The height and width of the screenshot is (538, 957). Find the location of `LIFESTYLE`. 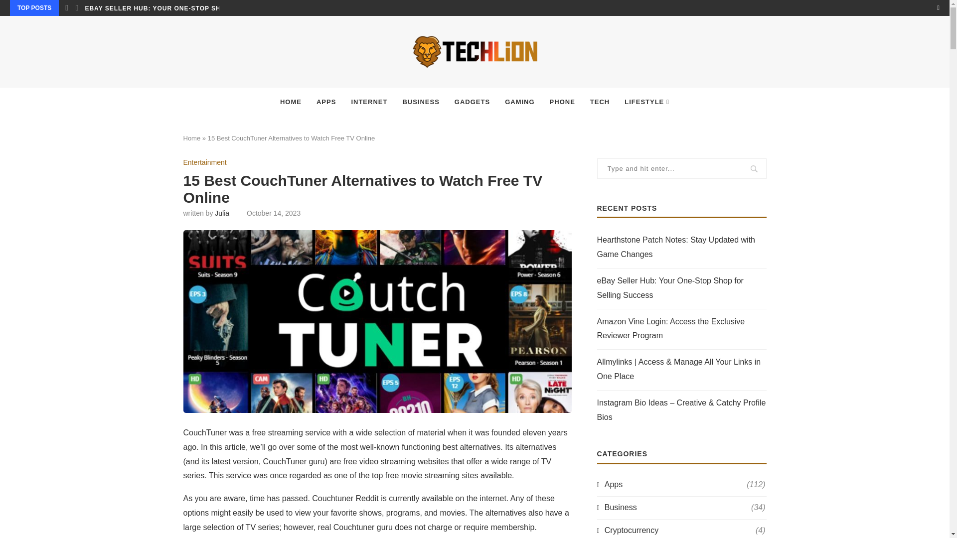

LIFESTYLE is located at coordinates (647, 103).